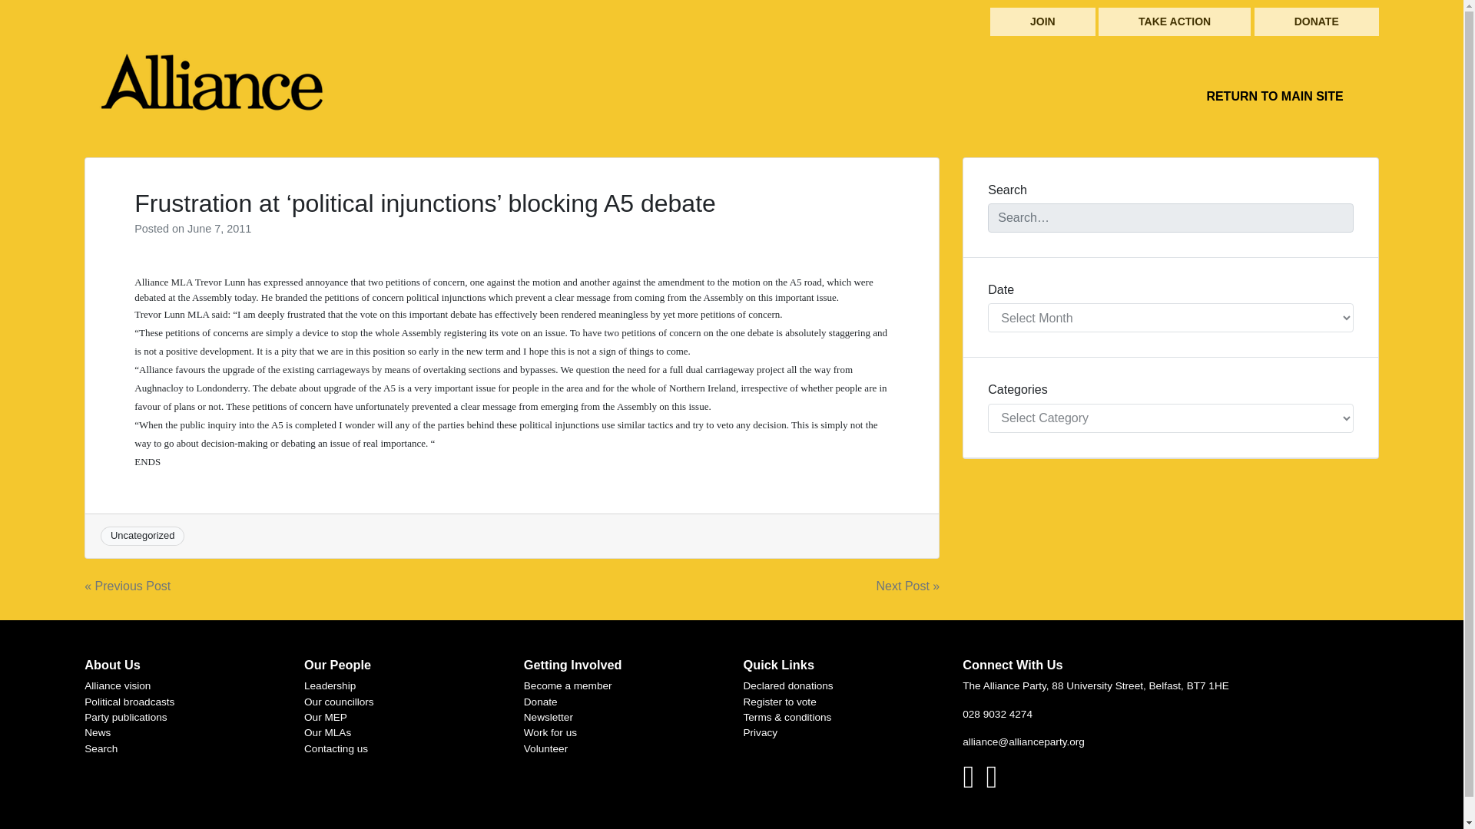  Describe the element at coordinates (550, 732) in the screenshot. I see `Work for us` at that location.